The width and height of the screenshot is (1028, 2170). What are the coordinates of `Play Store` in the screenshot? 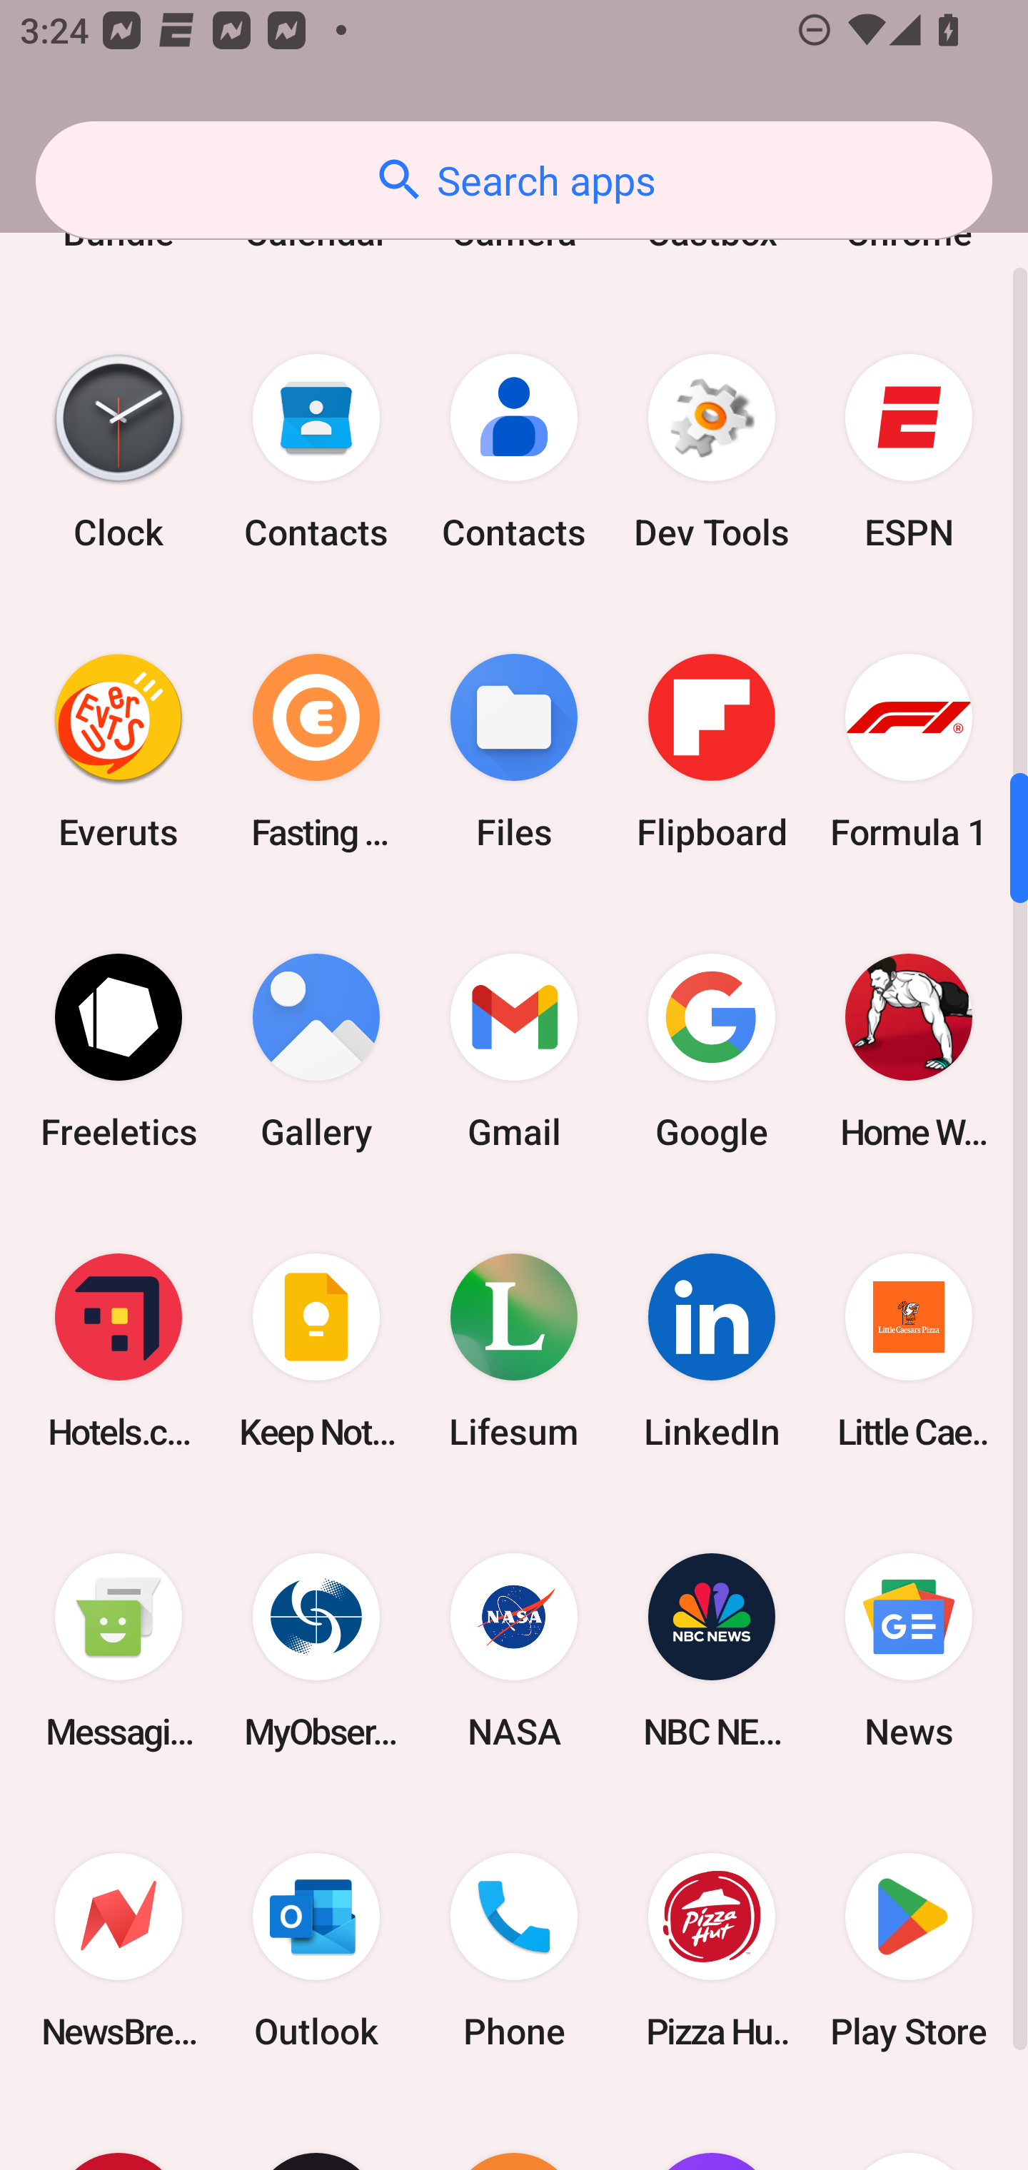 It's located at (909, 1950).